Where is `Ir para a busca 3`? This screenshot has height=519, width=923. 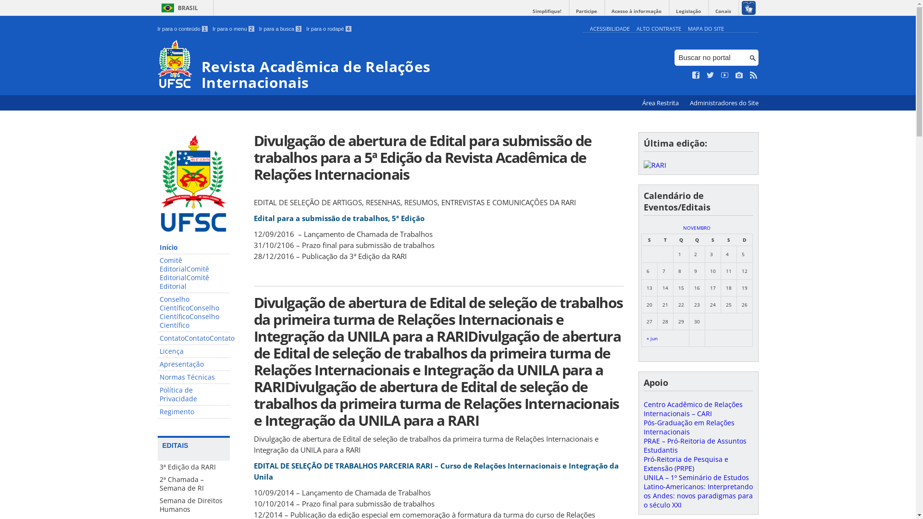
Ir para a busca 3 is located at coordinates (281, 29).